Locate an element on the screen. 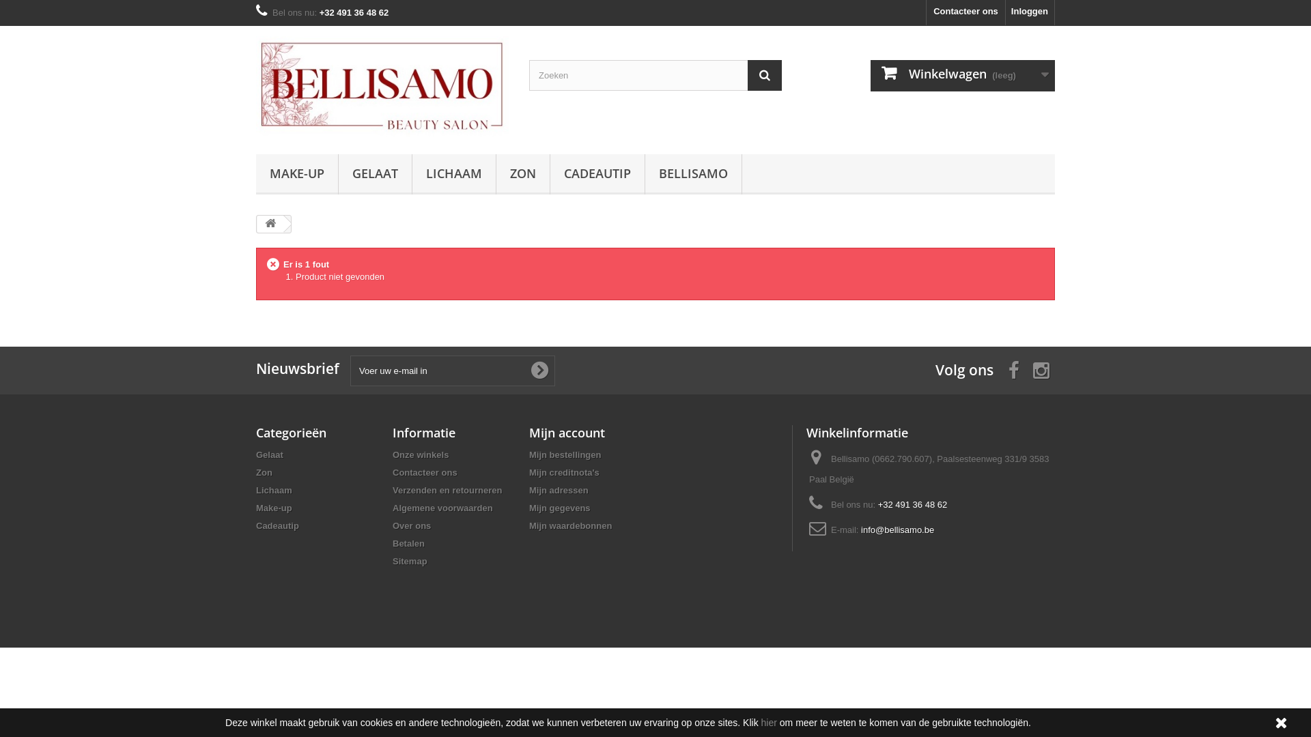 This screenshot has width=1311, height=737. MAKE-UP is located at coordinates (297, 175).